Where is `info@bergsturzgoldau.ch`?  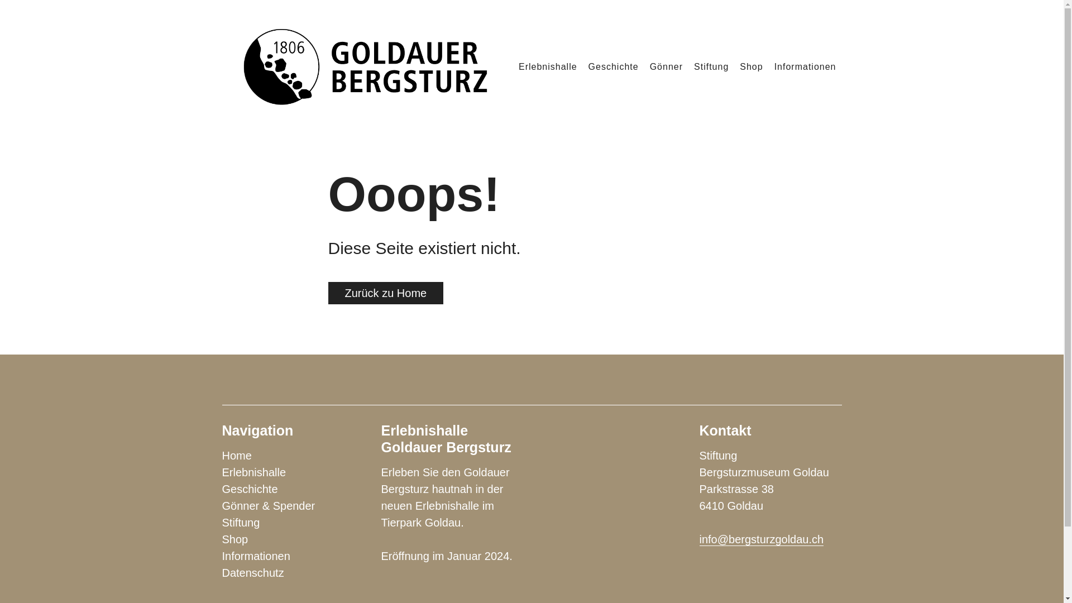
info@bergsturzgoldau.ch is located at coordinates (762, 539).